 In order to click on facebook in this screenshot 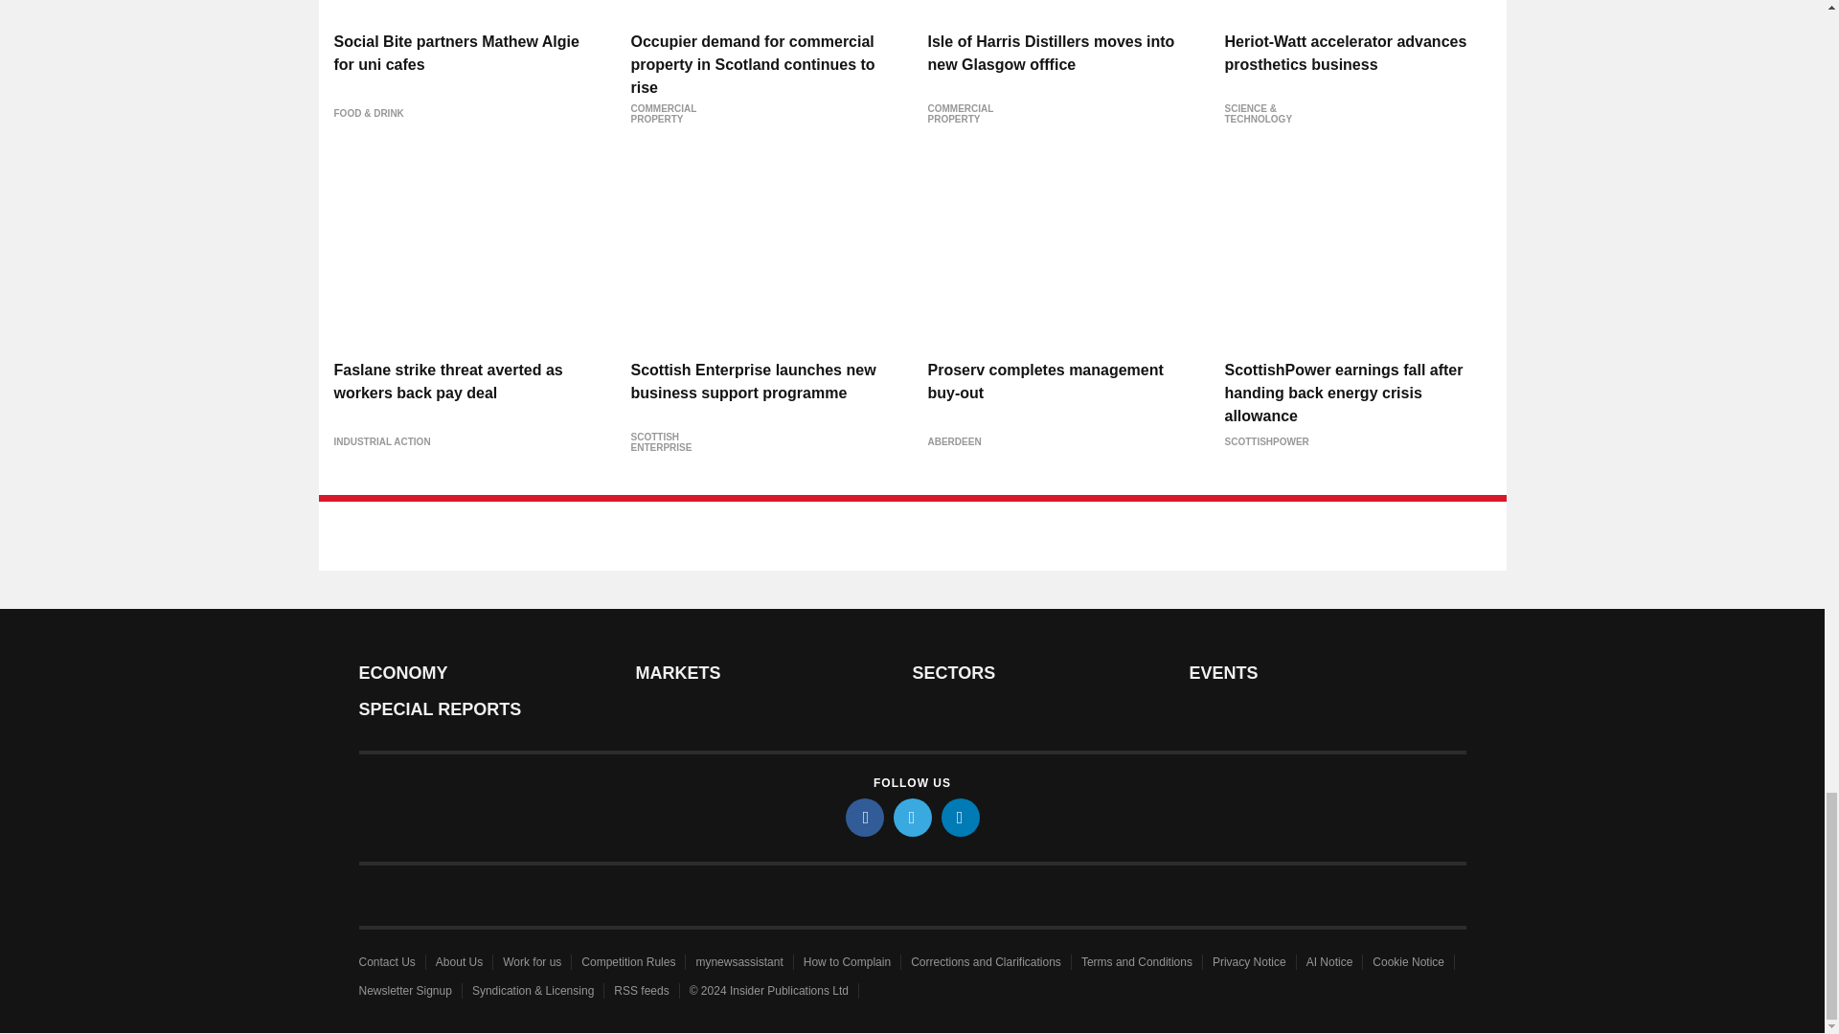, I will do `click(863, 817)`.